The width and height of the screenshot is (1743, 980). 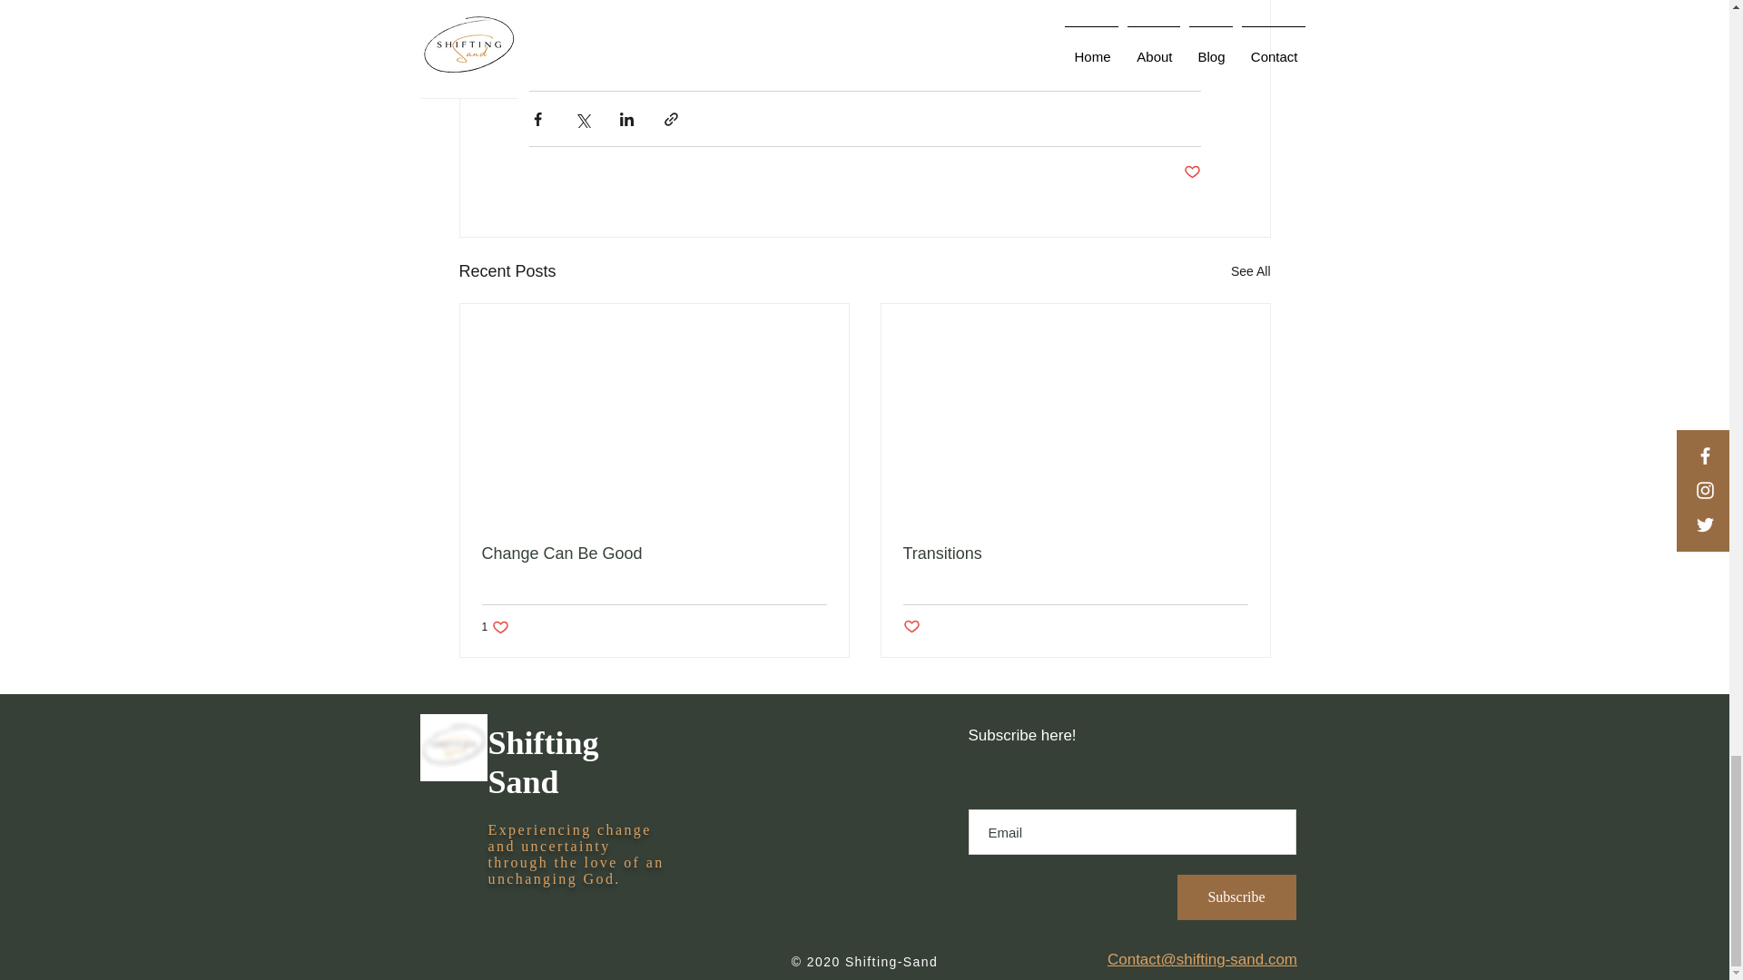 What do you see at coordinates (1250, 272) in the screenshot?
I see `Shifting Sand` at bounding box center [1250, 272].